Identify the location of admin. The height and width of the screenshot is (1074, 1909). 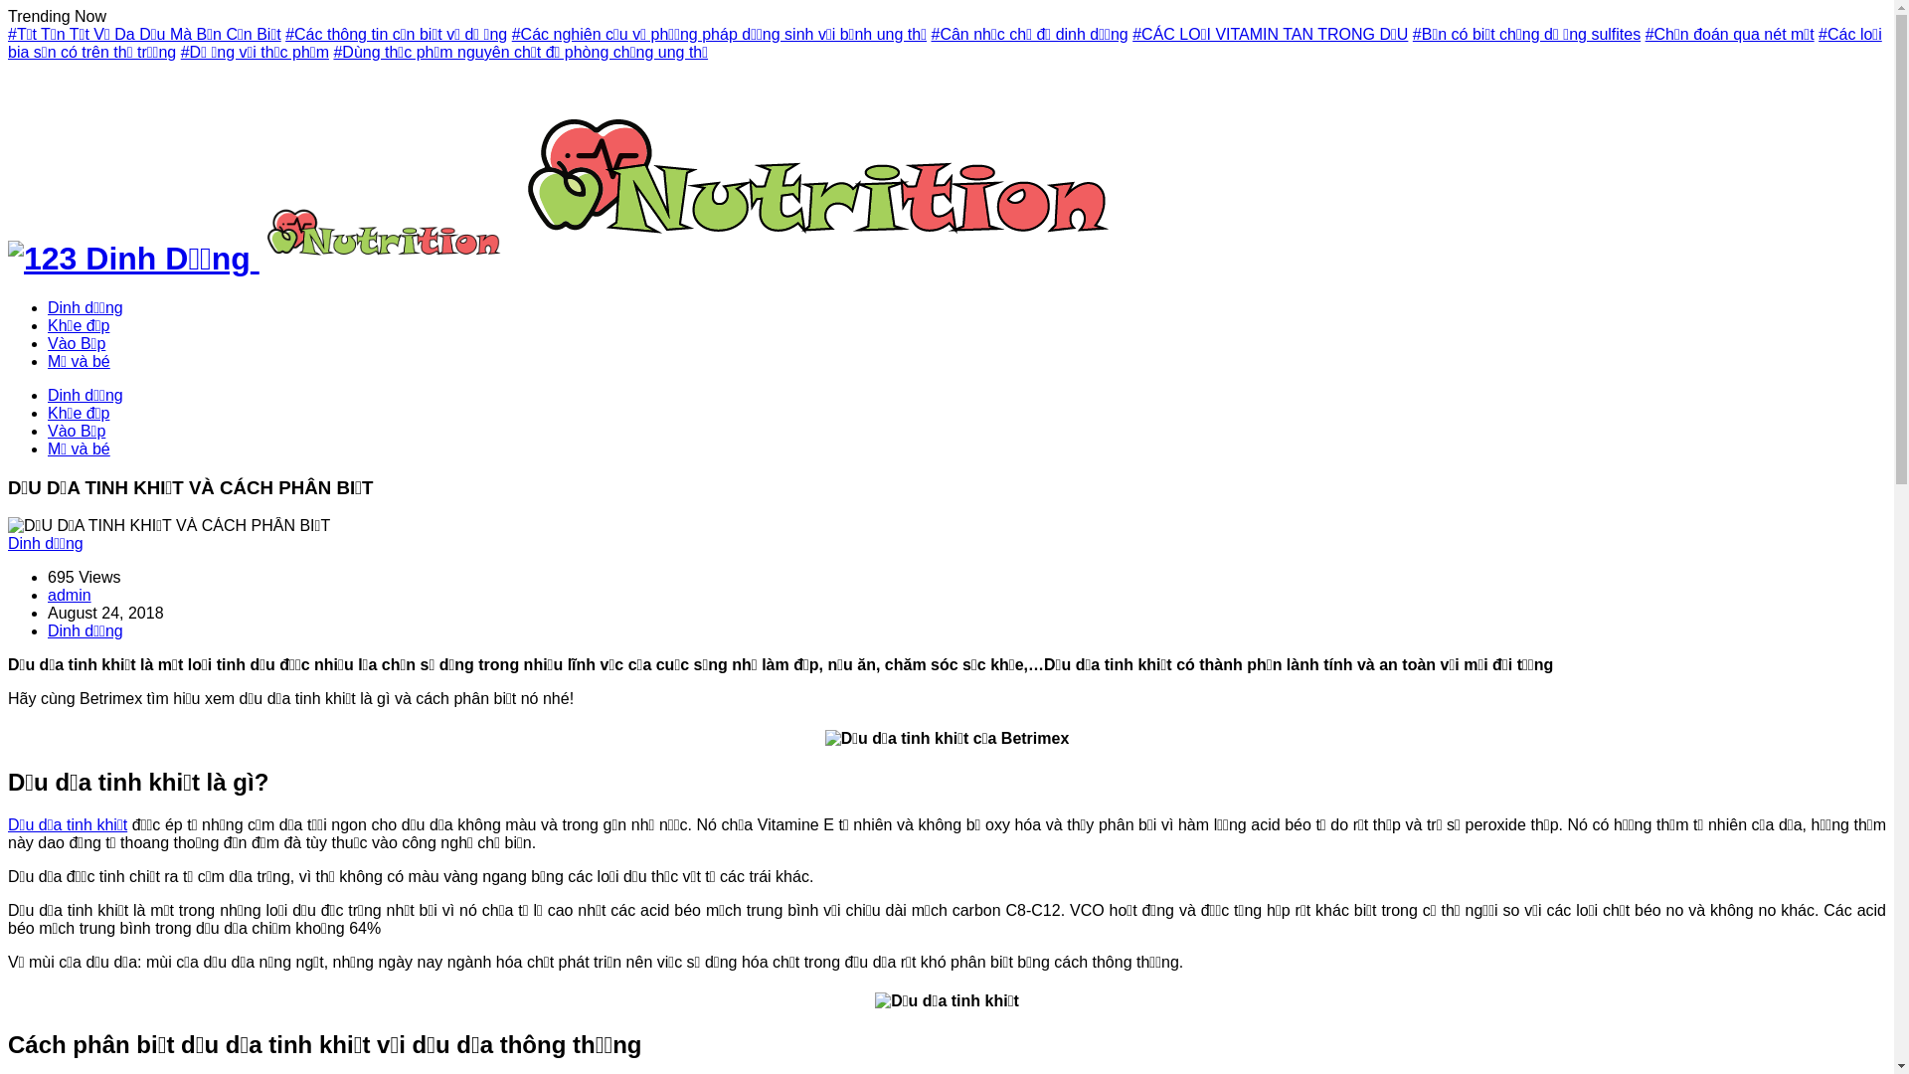
(70, 595).